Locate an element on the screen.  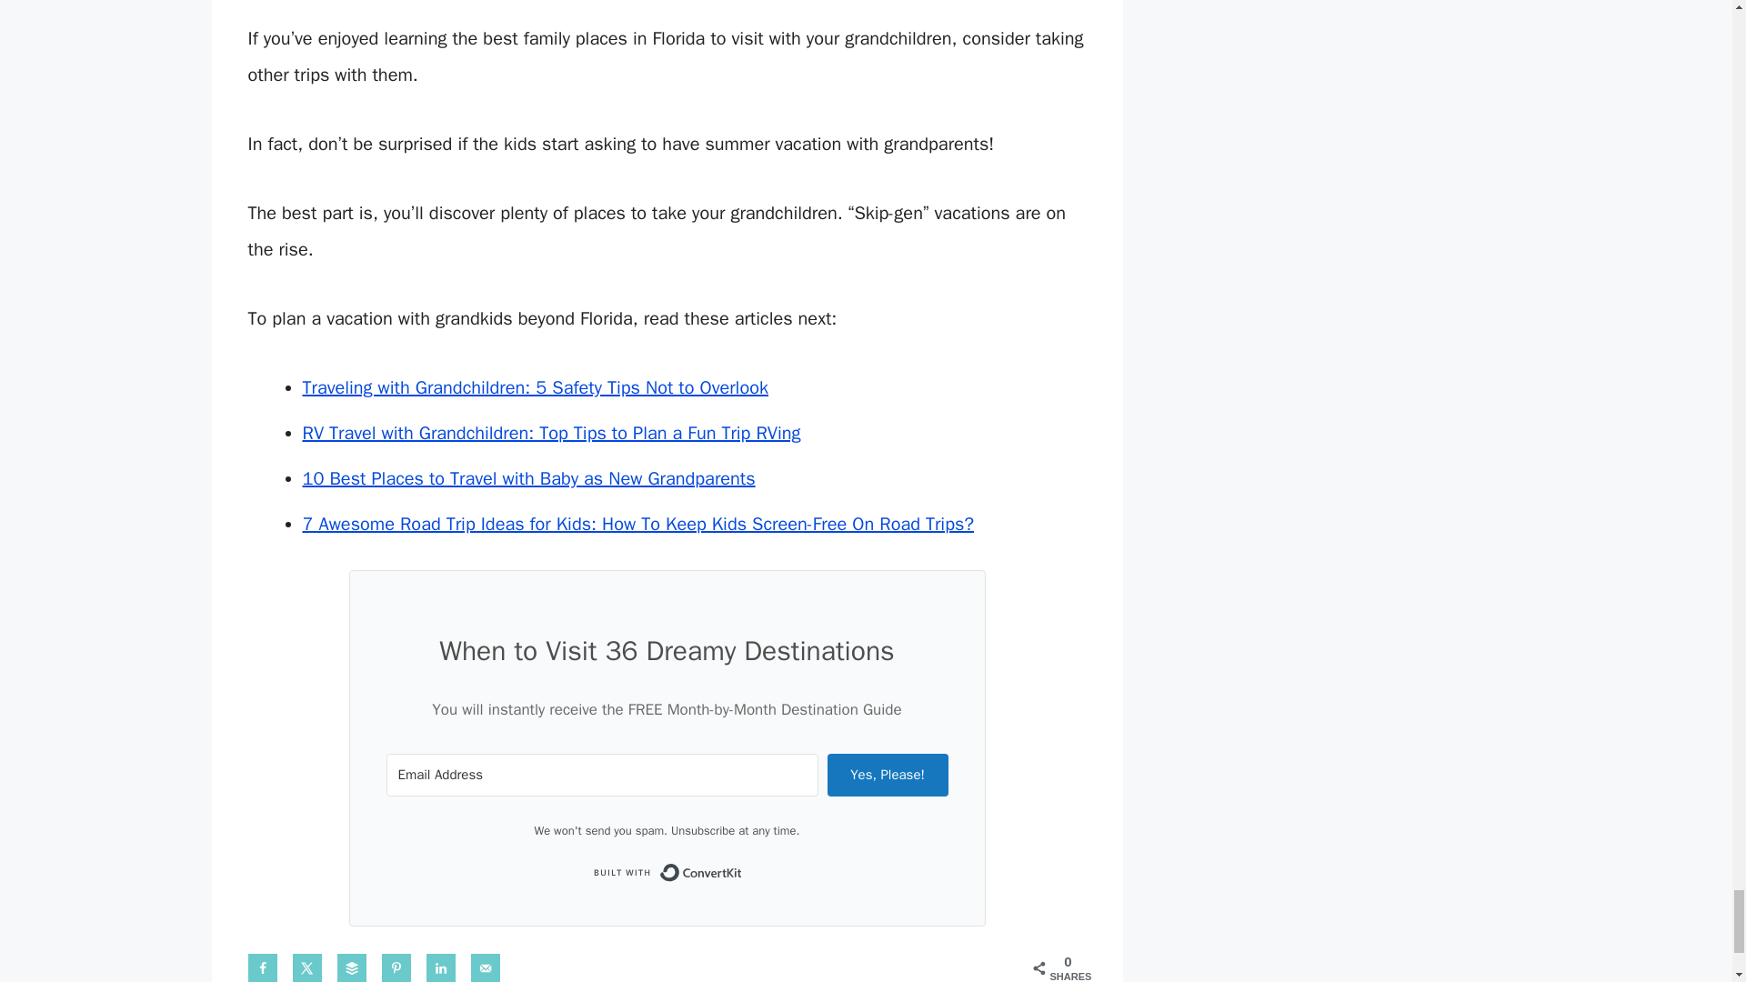
Share on Buffer is located at coordinates (351, 967).